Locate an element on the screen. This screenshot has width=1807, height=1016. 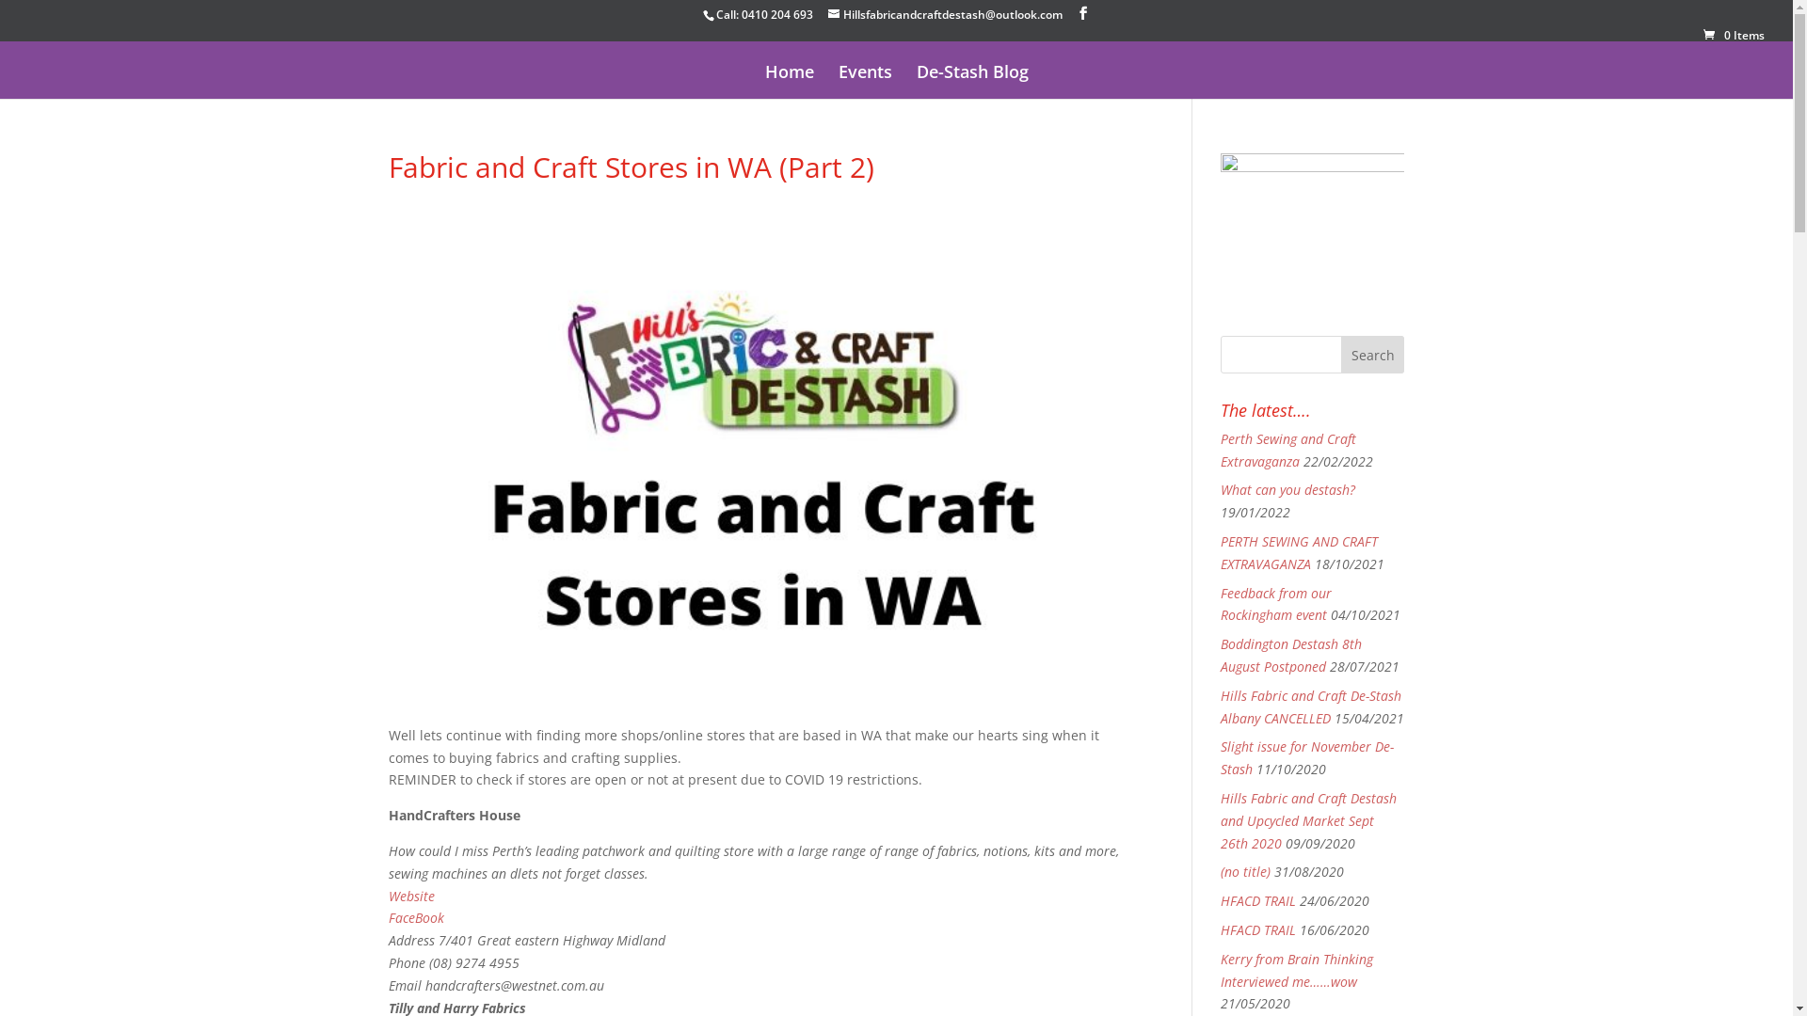
Call: 0410 204 693 is located at coordinates (764, 15).